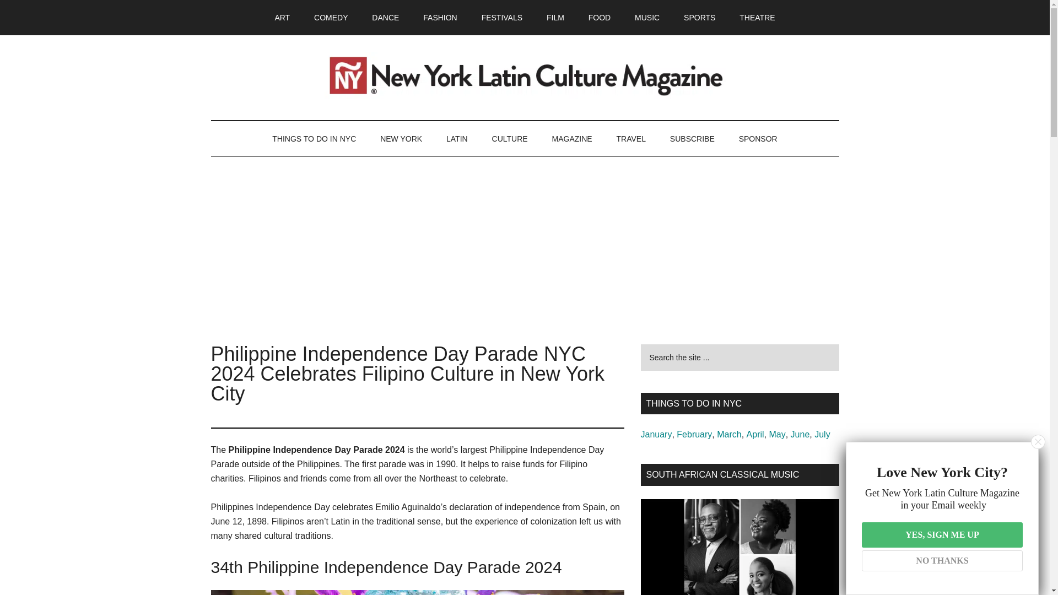 This screenshot has width=1058, height=595. What do you see at coordinates (440, 18) in the screenshot?
I see `Latin Fashion in New York City` at bounding box center [440, 18].